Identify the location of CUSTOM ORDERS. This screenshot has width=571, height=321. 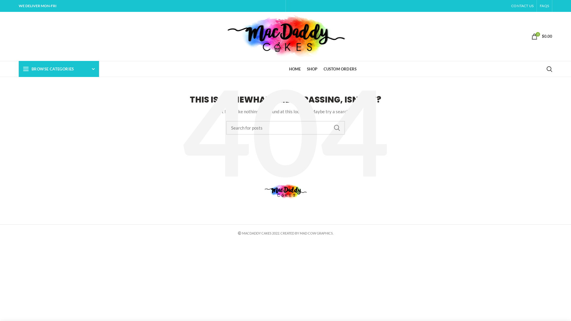
(340, 69).